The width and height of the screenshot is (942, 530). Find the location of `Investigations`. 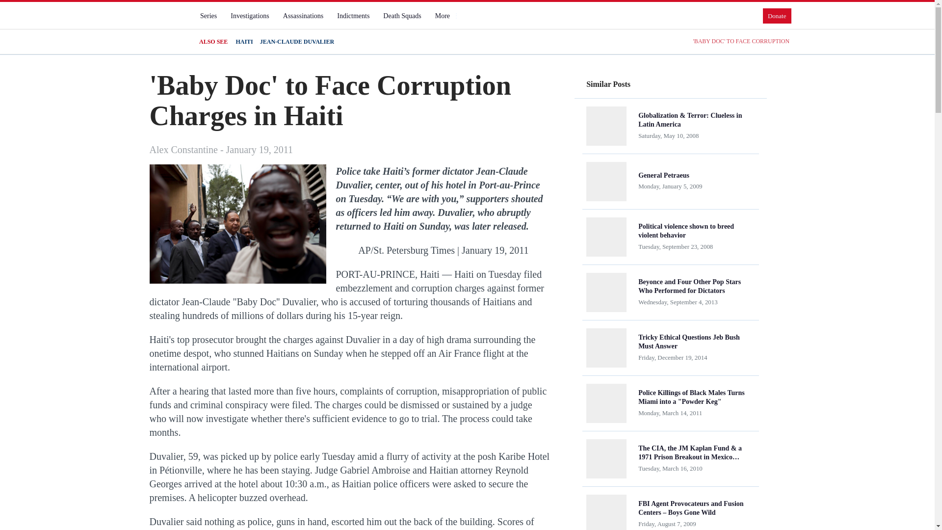

Investigations is located at coordinates (250, 16).